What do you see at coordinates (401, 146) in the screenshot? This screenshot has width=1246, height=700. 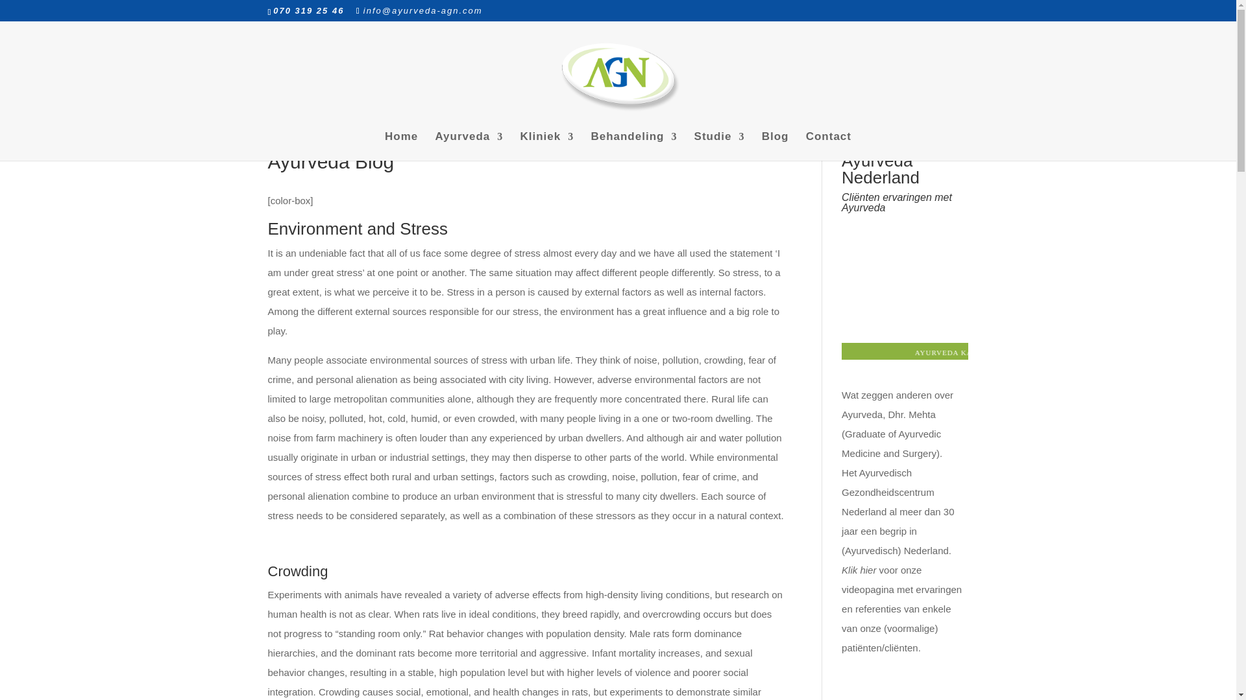 I see `Home` at bounding box center [401, 146].